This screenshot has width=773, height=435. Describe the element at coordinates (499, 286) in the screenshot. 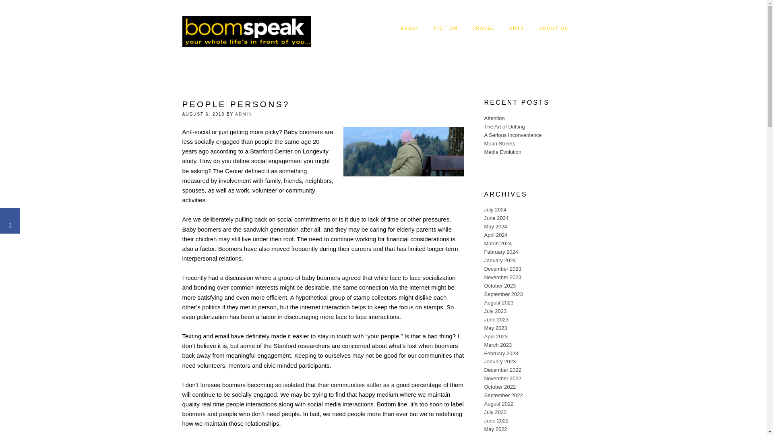

I see `October 2023` at that location.